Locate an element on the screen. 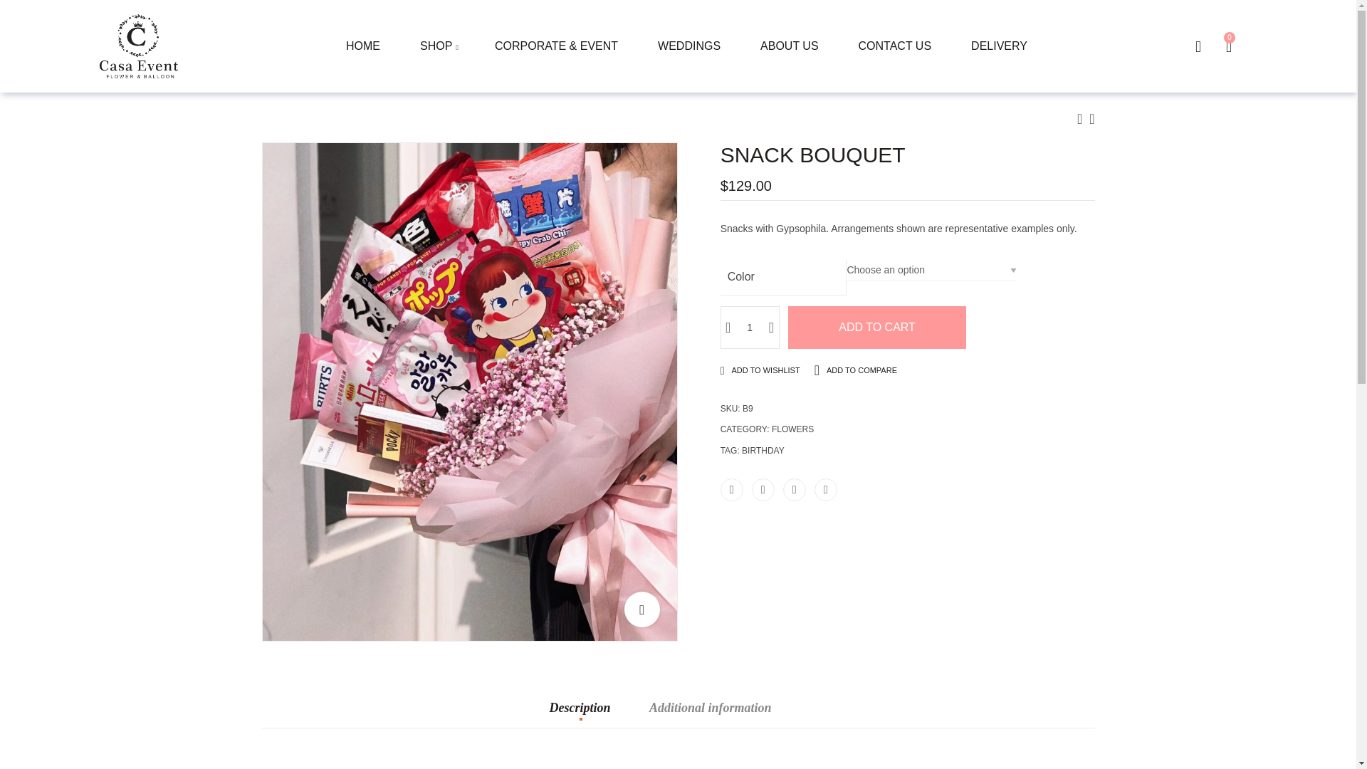 This screenshot has width=1367, height=769. Share this post on Pinterest is located at coordinates (795, 490).